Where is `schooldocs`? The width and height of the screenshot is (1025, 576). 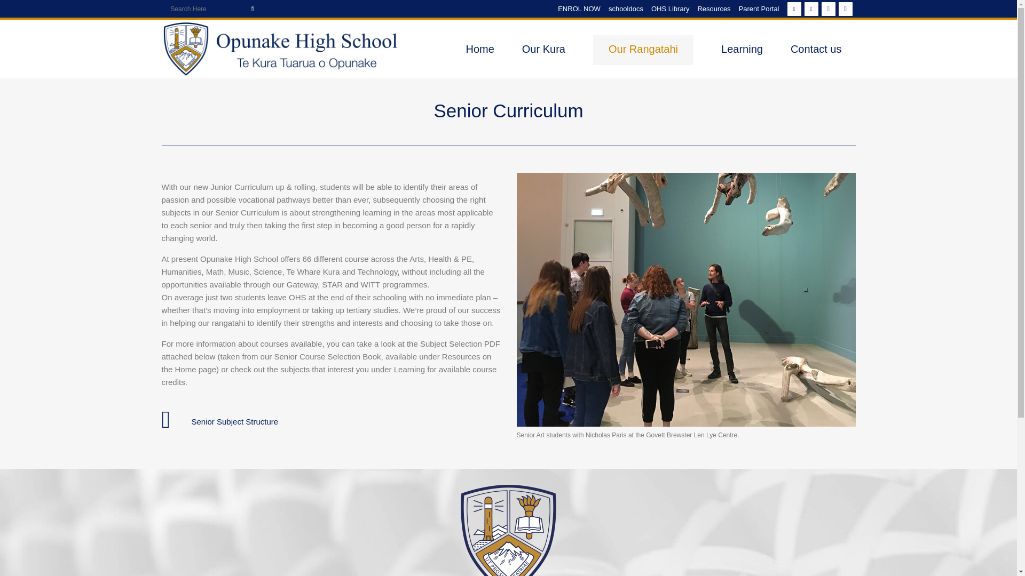 schooldocs is located at coordinates (622, 9).